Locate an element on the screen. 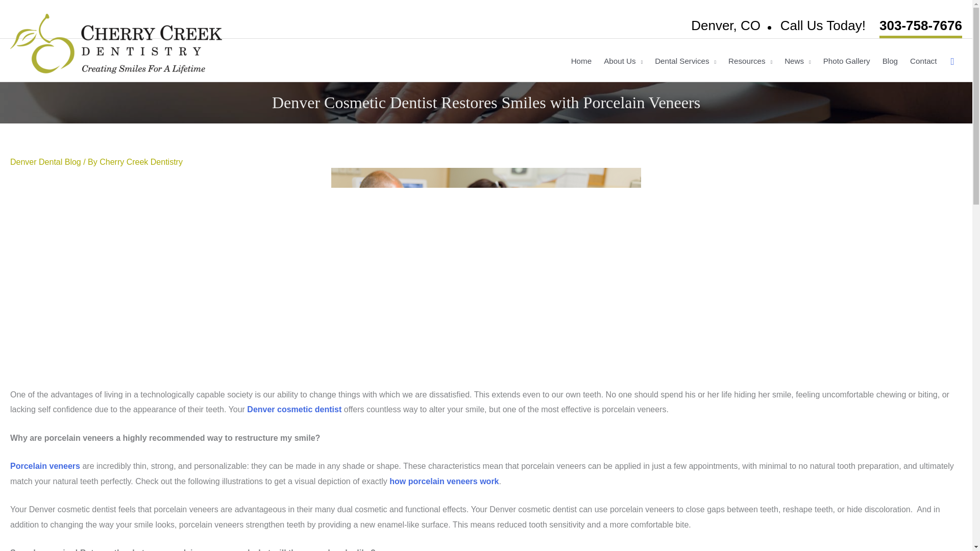  Photo Gallery is located at coordinates (846, 61).